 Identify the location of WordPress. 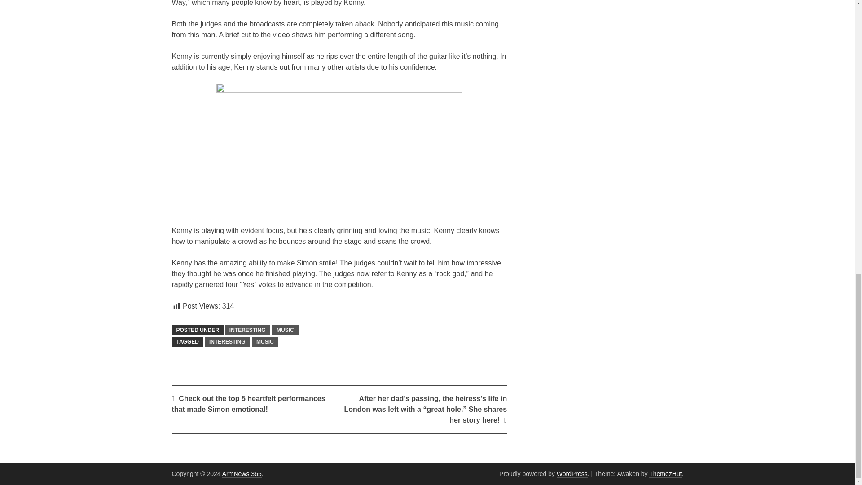
(572, 473).